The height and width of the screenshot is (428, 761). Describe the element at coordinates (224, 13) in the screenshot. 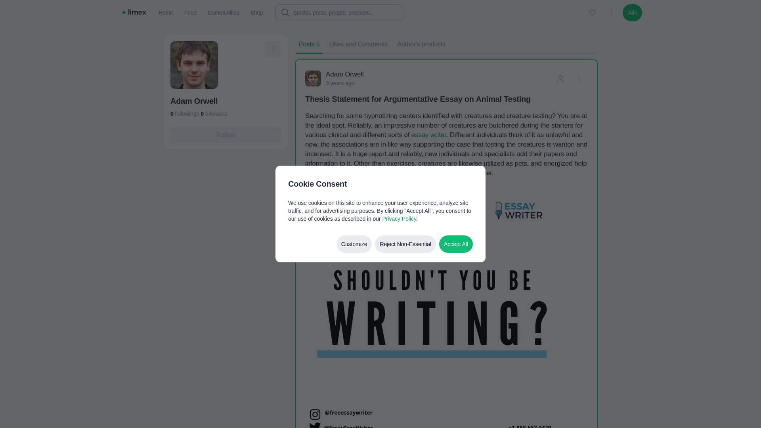

I see `Communities` at that location.